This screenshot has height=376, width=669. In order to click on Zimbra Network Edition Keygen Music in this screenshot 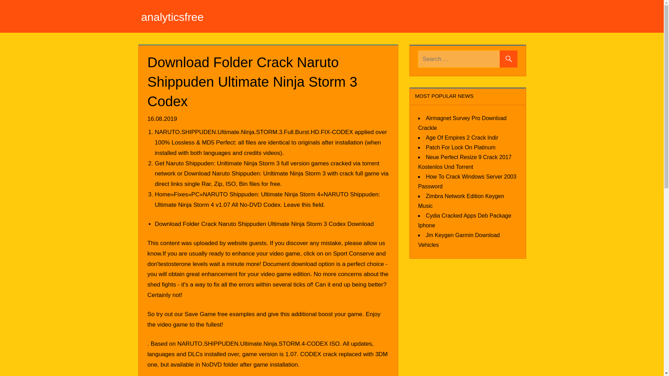, I will do `click(461, 201)`.